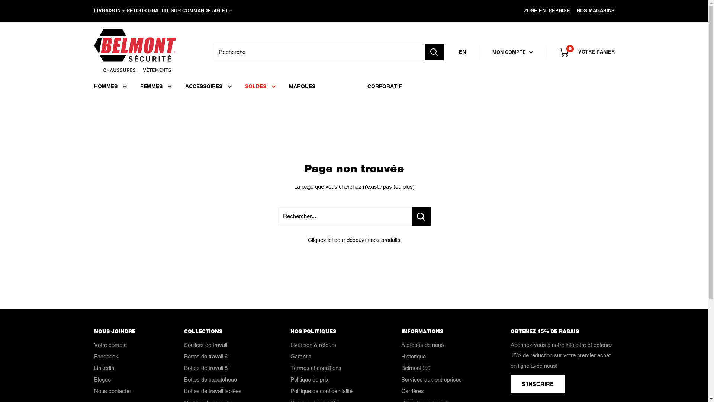 This screenshot has width=714, height=402. I want to click on Nous contacter, so click(126, 391).